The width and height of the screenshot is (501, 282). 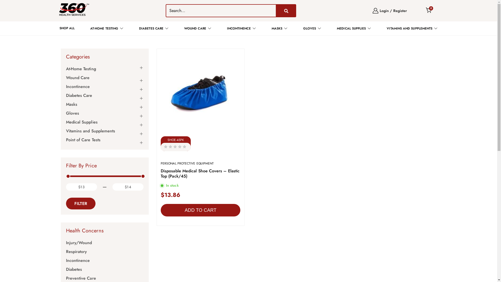 What do you see at coordinates (76, 252) in the screenshot?
I see `Respiratory` at bounding box center [76, 252].